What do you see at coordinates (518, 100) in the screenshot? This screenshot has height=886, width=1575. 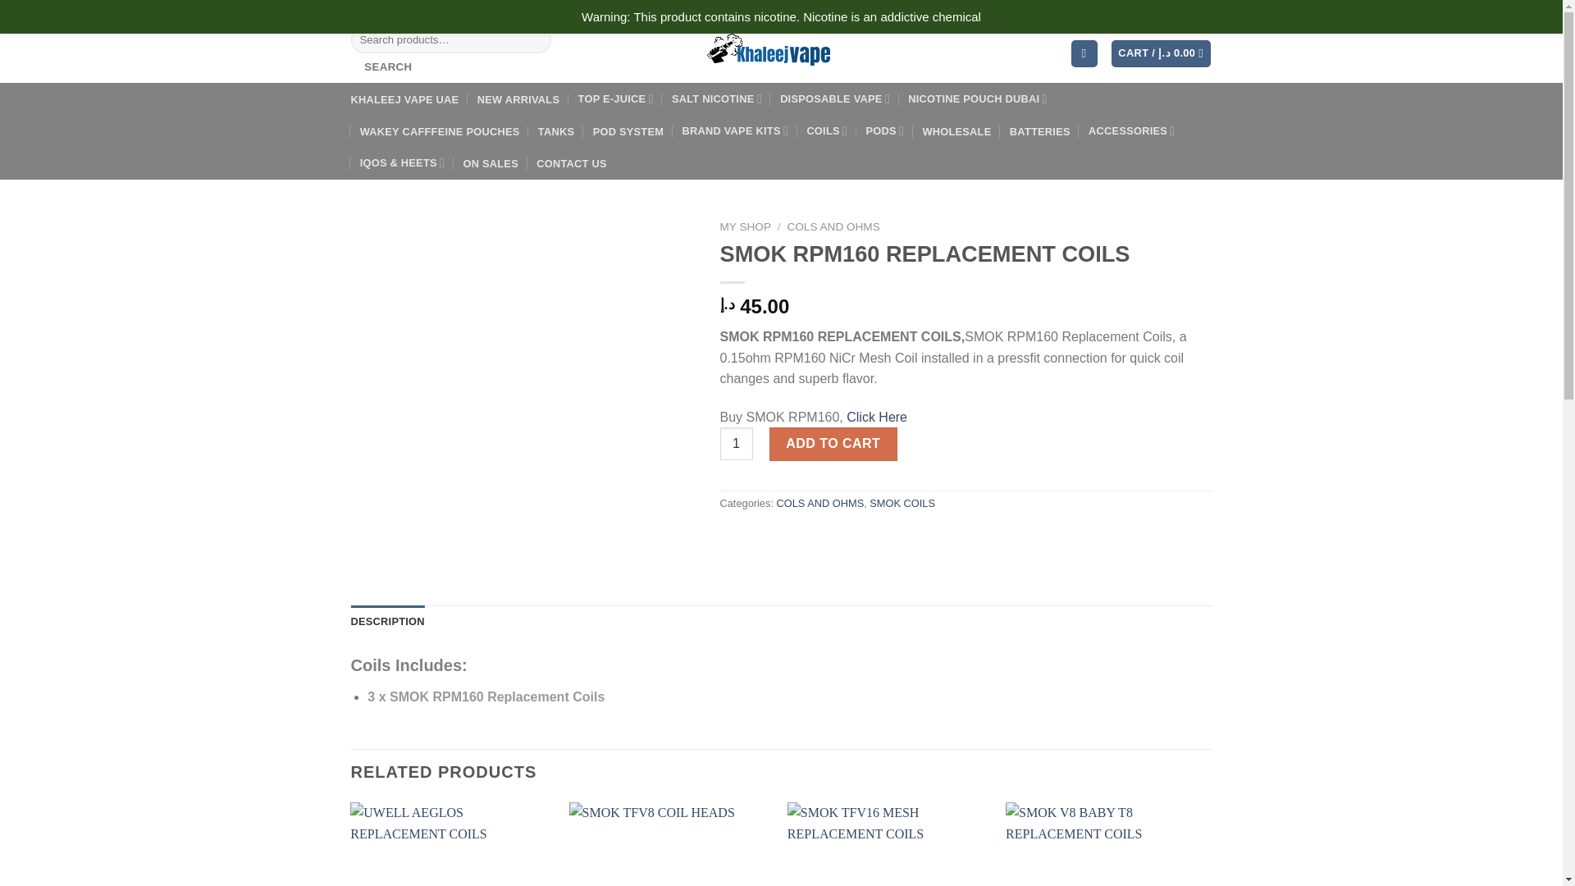 I see `NEW ARRIVALS` at bounding box center [518, 100].